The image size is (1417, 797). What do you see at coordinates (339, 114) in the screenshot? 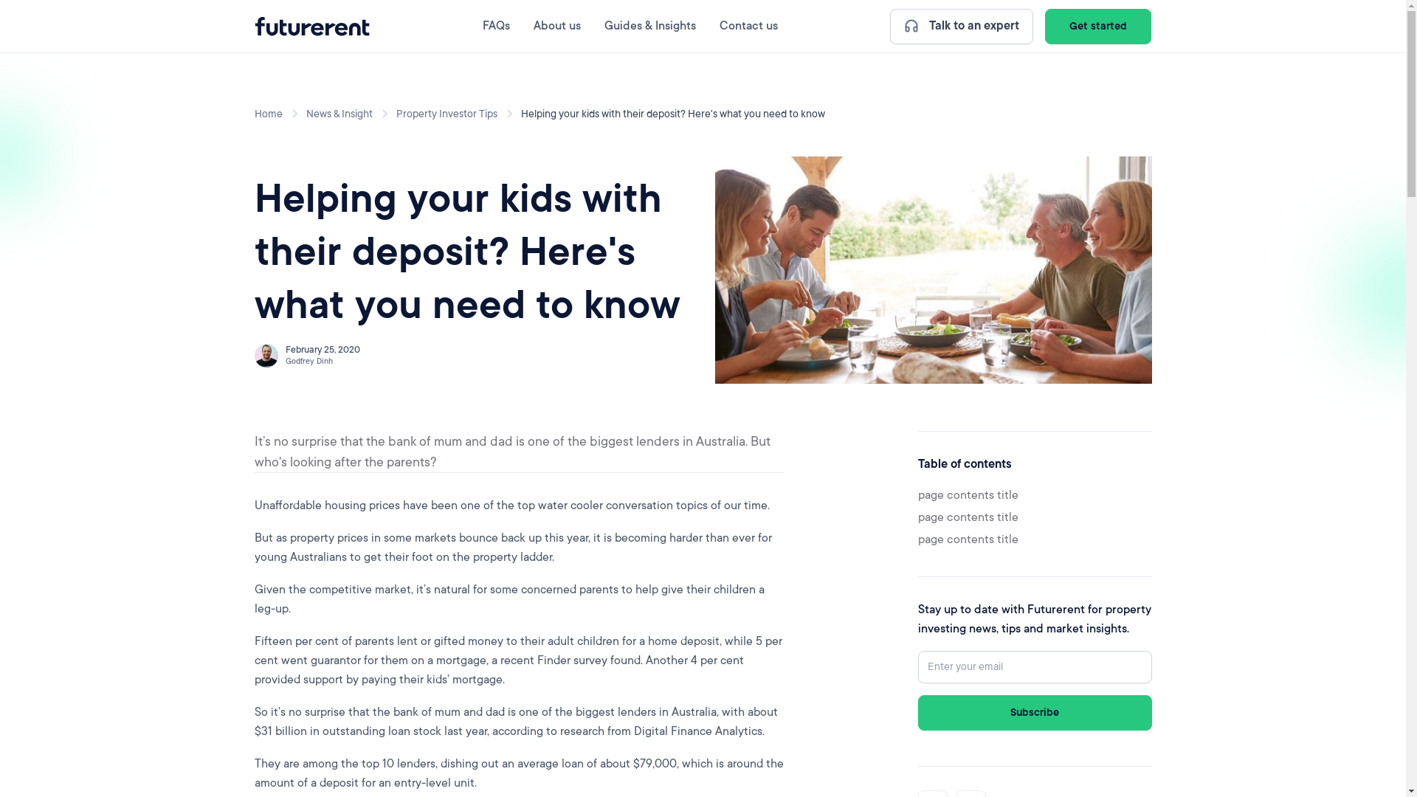
I see `News & Insight` at bounding box center [339, 114].